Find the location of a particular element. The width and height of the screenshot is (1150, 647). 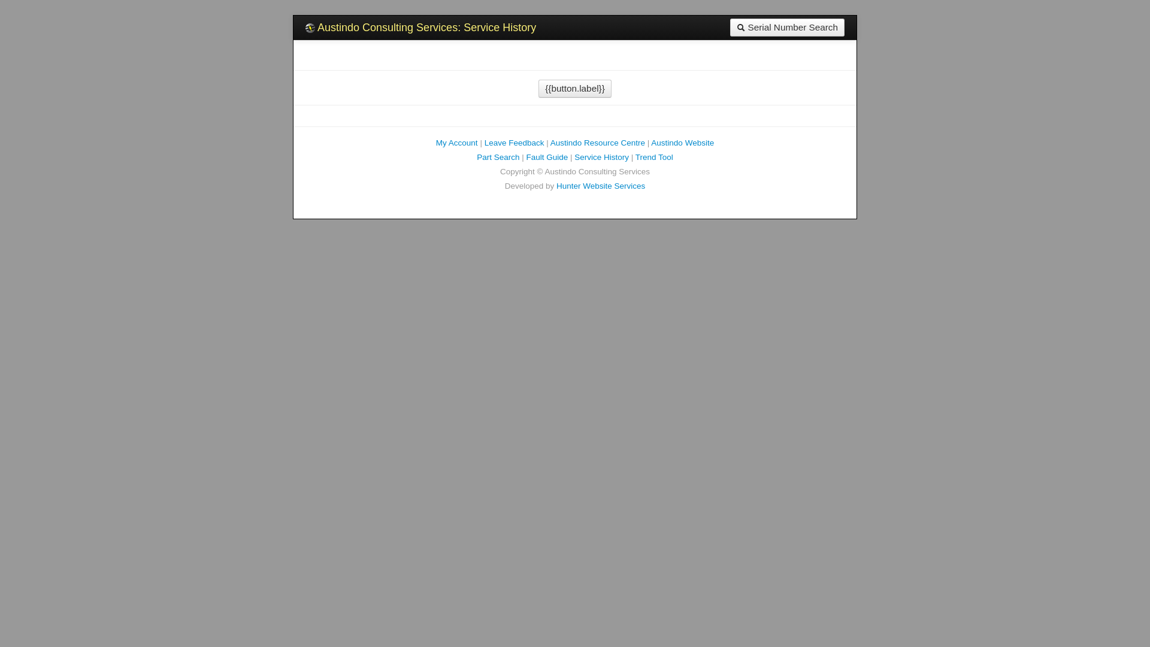

Leave Feedback is located at coordinates (515, 143).